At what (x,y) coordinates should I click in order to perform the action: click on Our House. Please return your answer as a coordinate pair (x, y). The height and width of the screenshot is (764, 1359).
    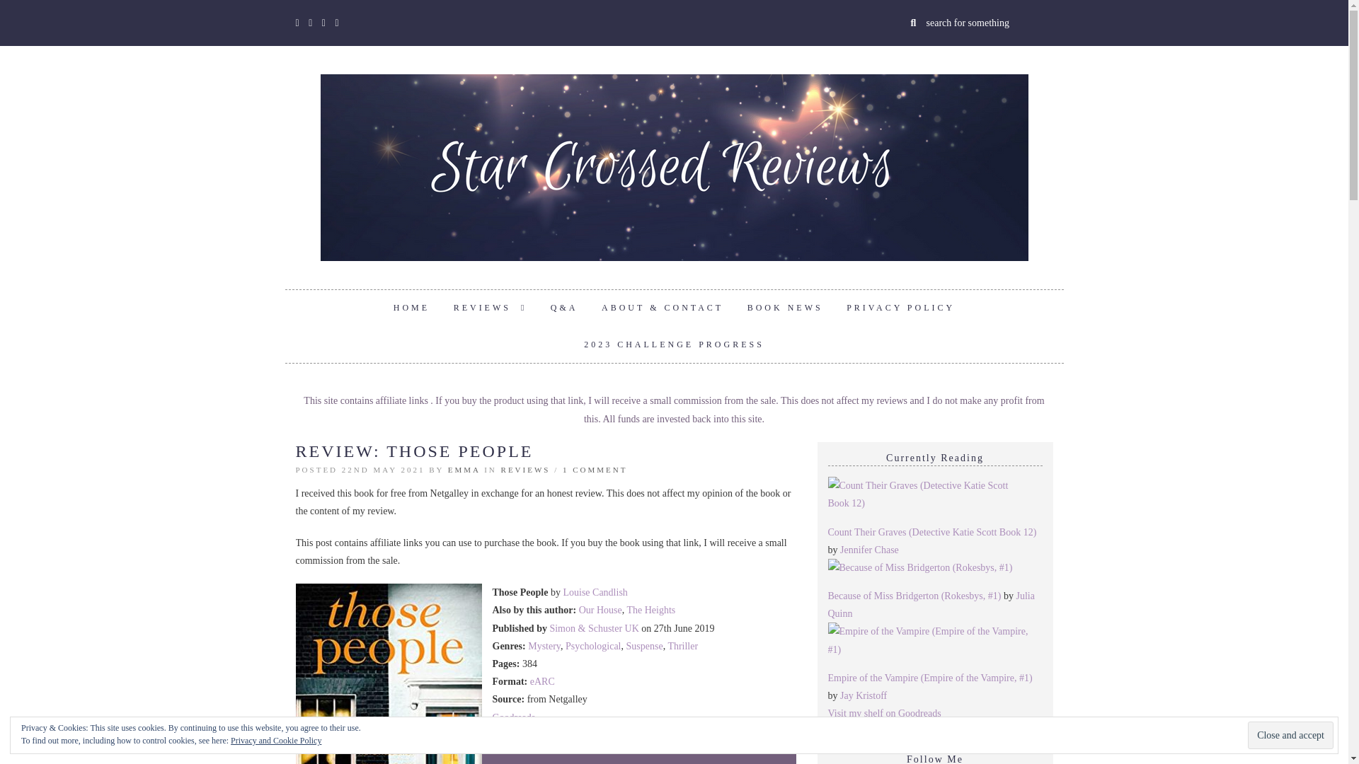
    Looking at the image, I should click on (600, 610).